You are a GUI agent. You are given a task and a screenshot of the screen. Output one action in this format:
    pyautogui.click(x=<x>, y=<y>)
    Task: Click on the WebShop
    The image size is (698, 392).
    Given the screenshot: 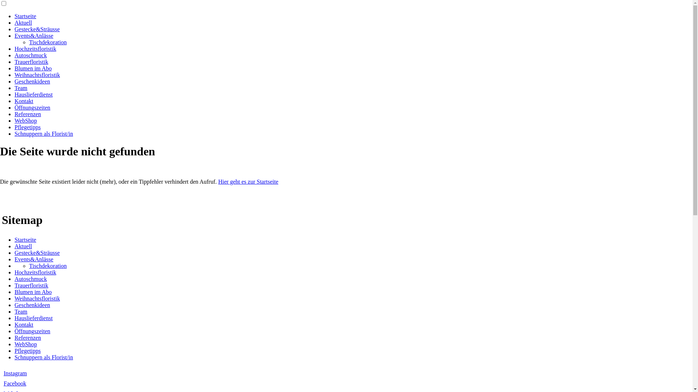 What is the action you would take?
    pyautogui.click(x=26, y=344)
    